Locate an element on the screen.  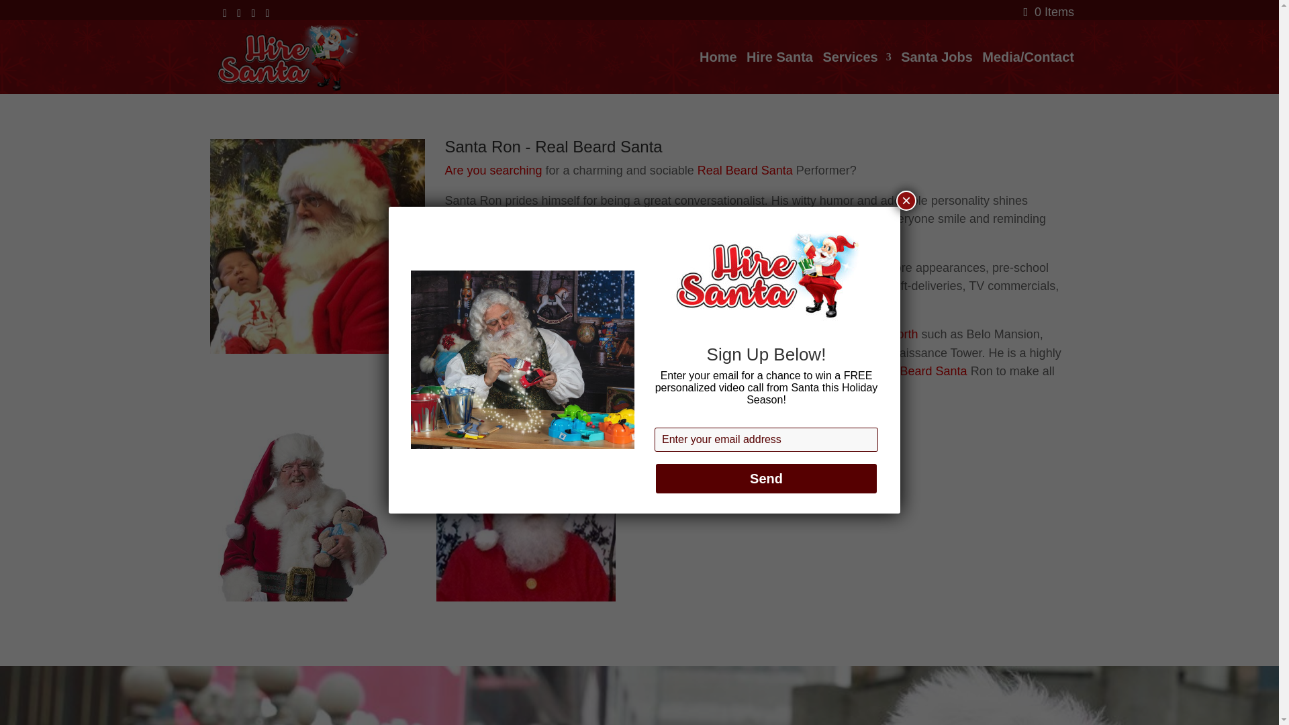
Dallas-Fort Worth is located at coordinates (870, 334).